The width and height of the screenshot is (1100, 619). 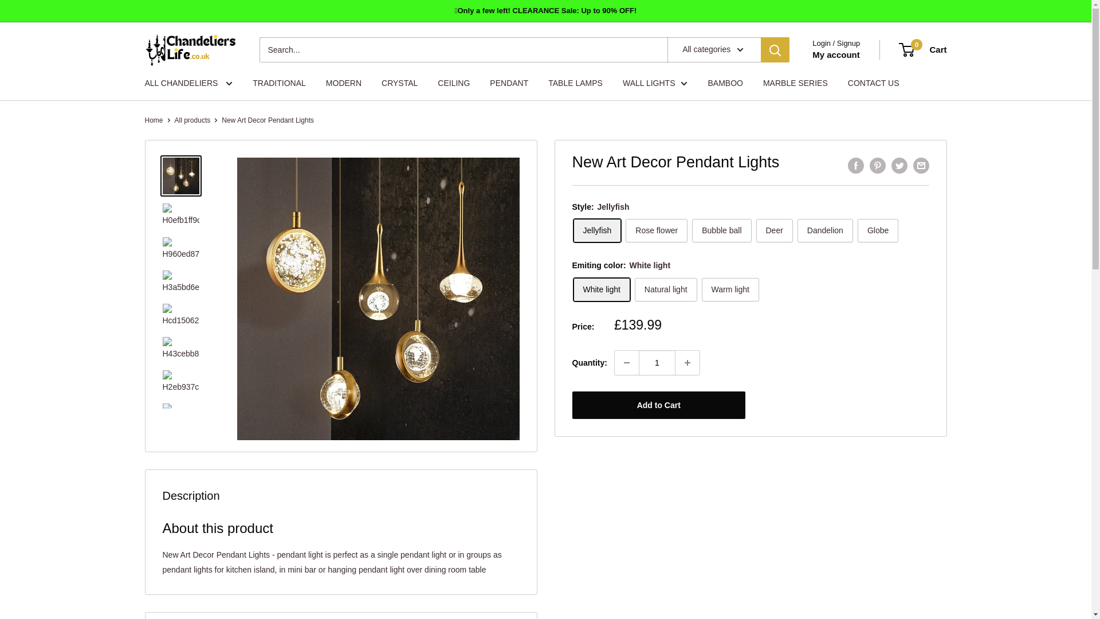 What do you see at coordinates (666, 289) in the screenshot?
I see `Natural light` at bounding box center [666, 289].